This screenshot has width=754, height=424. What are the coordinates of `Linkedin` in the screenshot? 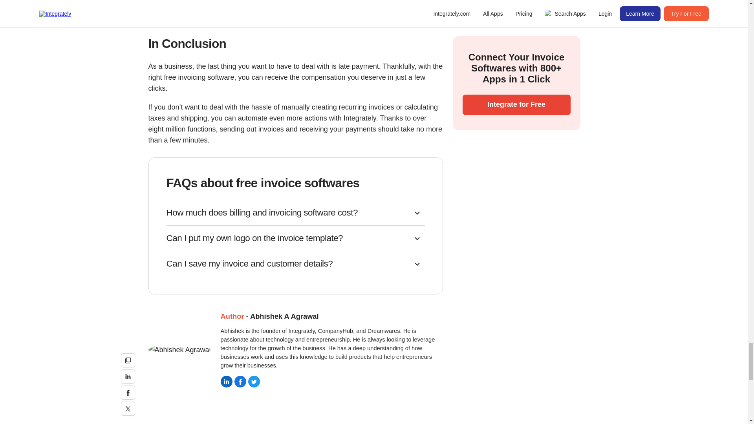 It's located at (226, 382).